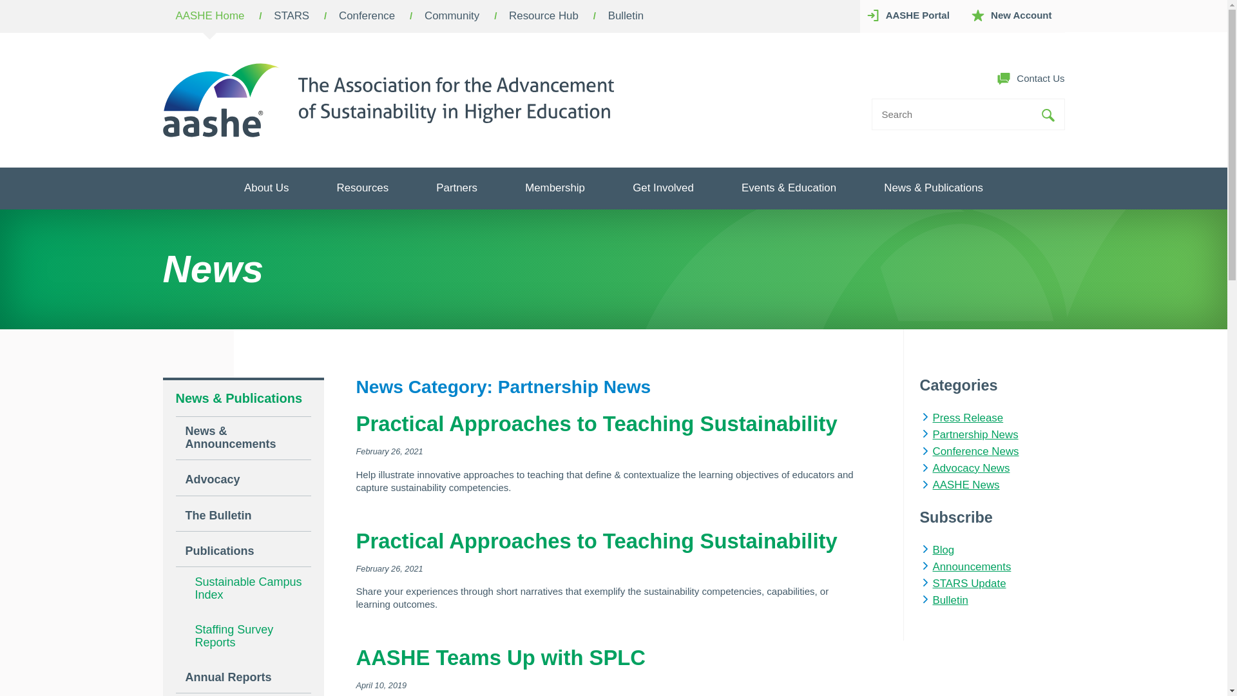 This screenshot has height=696, width=1237. What do you see at coordinates (456, 188) in the screenshot?
I see `Partners` at bounding box center [456, 188].